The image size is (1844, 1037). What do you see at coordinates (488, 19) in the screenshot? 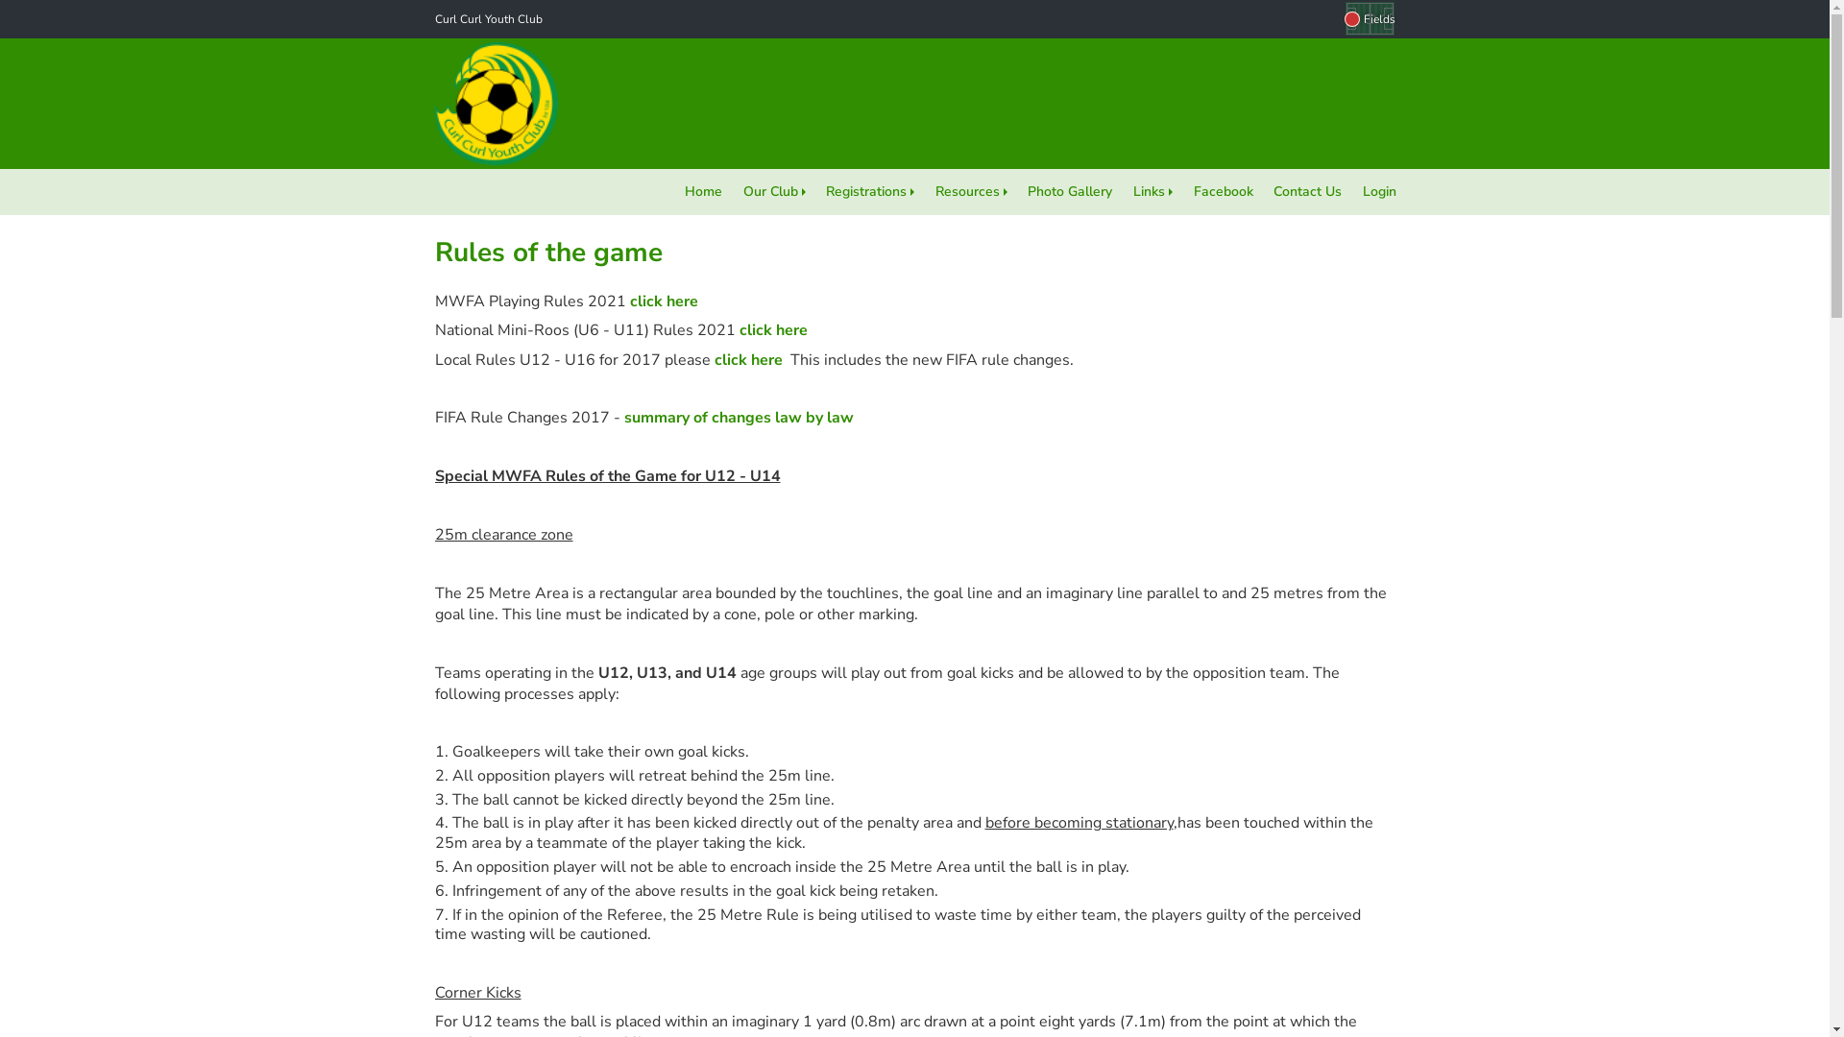
I see `Curl Curl Youth Club` at bounding box center [488, 19].